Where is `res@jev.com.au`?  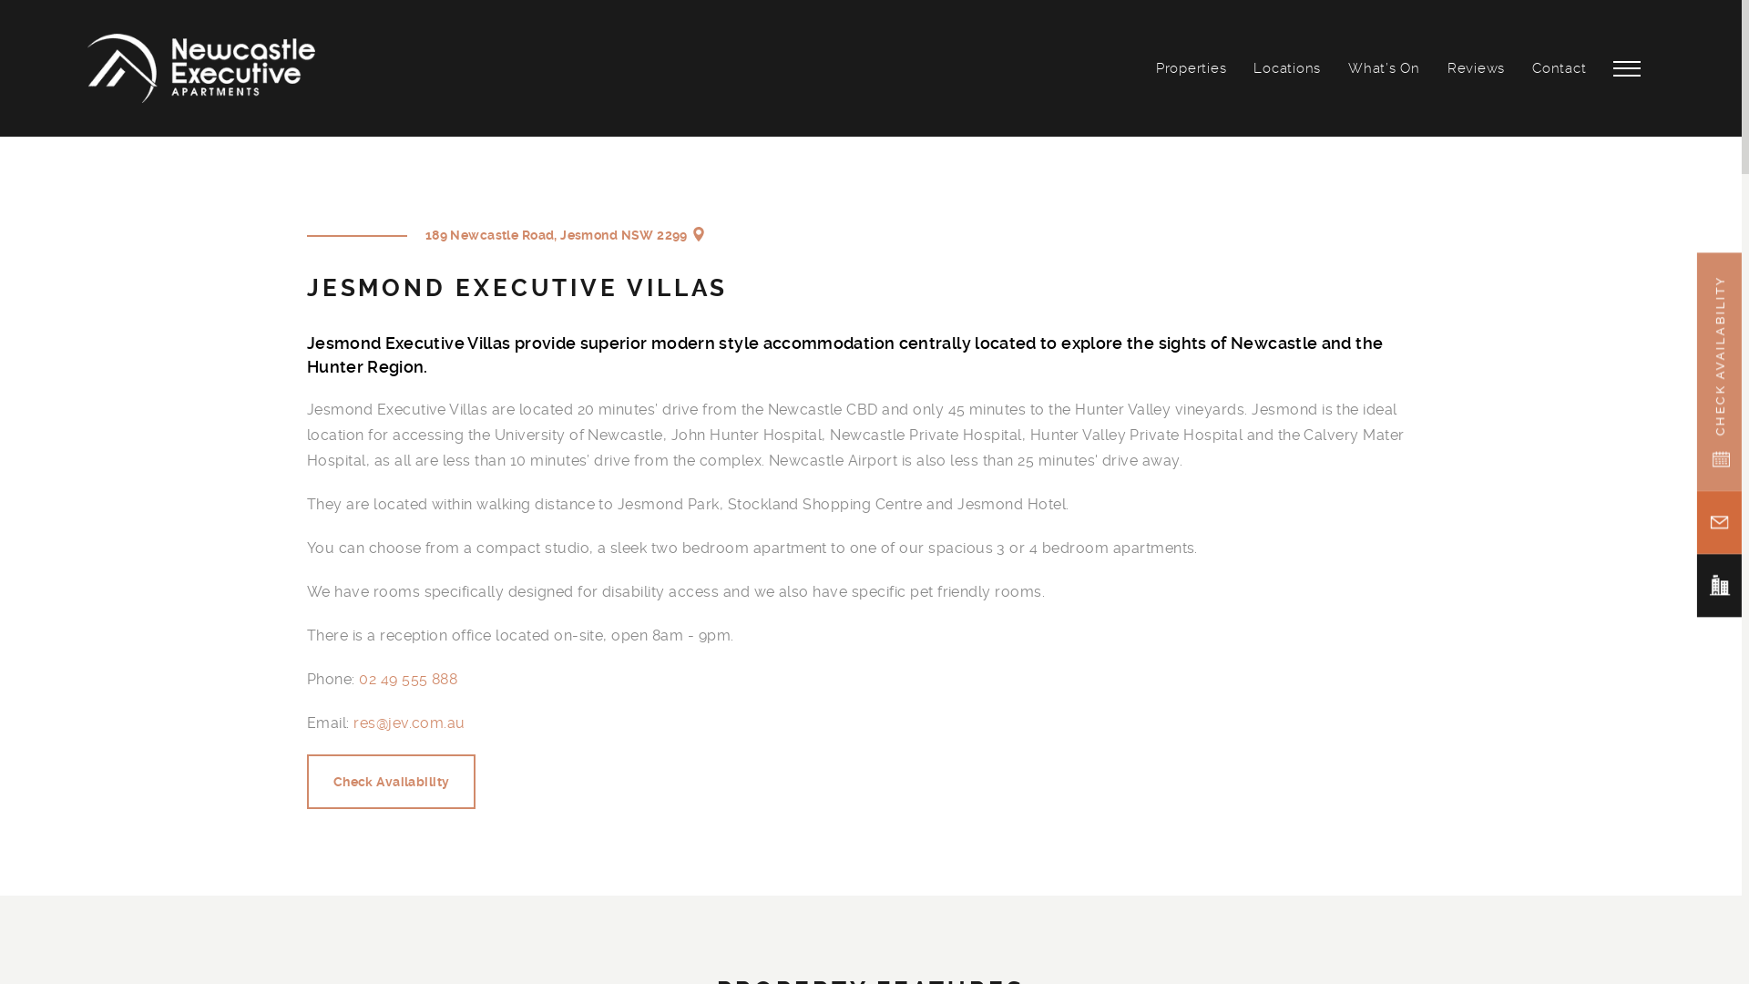 res@jev.com.au is located at coordinates (410, 723).